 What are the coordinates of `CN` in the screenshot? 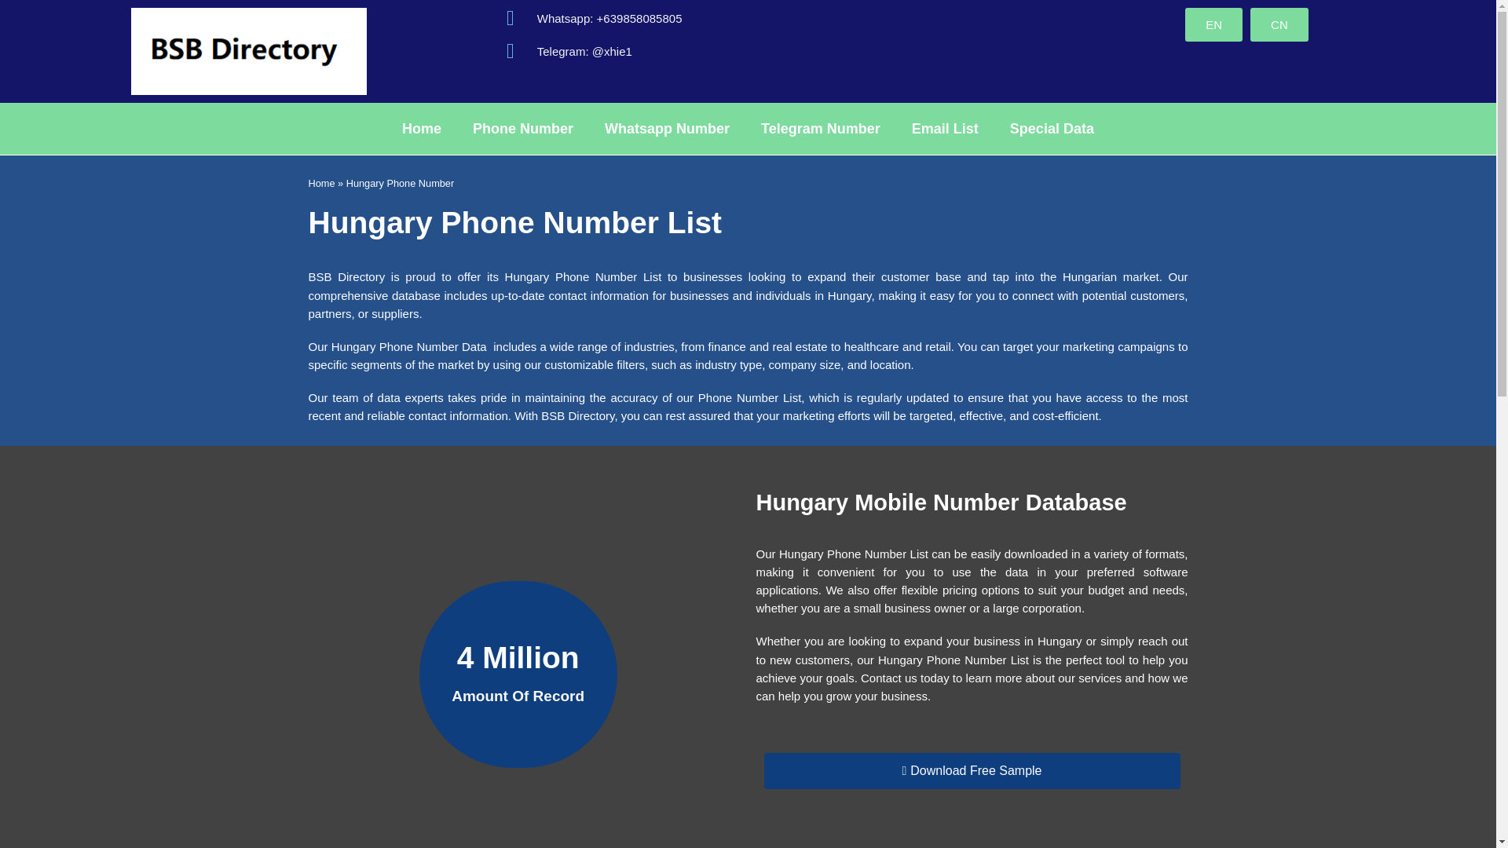 It's located at (1279, 24).